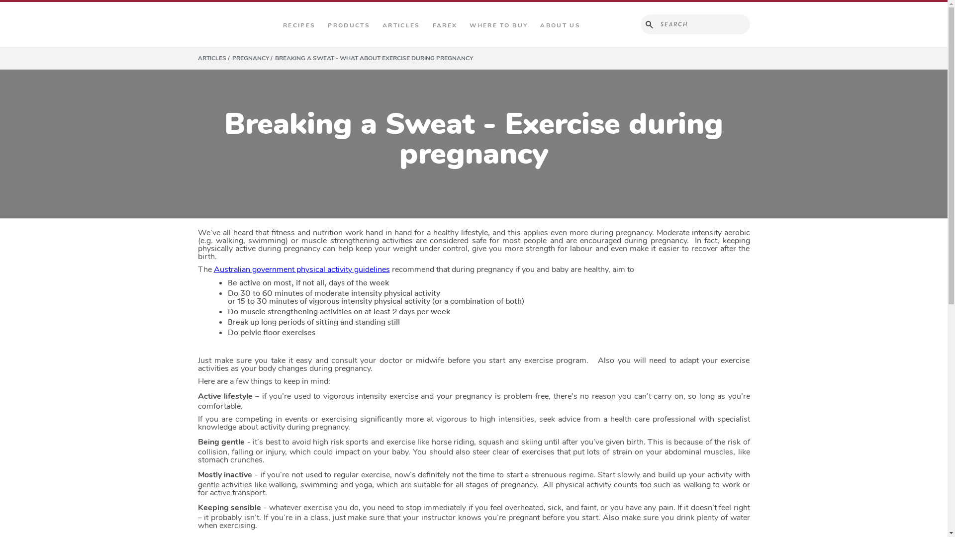 The image size is (955, 537). Describe the element at coordinates (560, 25) in the screenshot. I see `ABOUT US` at that location.